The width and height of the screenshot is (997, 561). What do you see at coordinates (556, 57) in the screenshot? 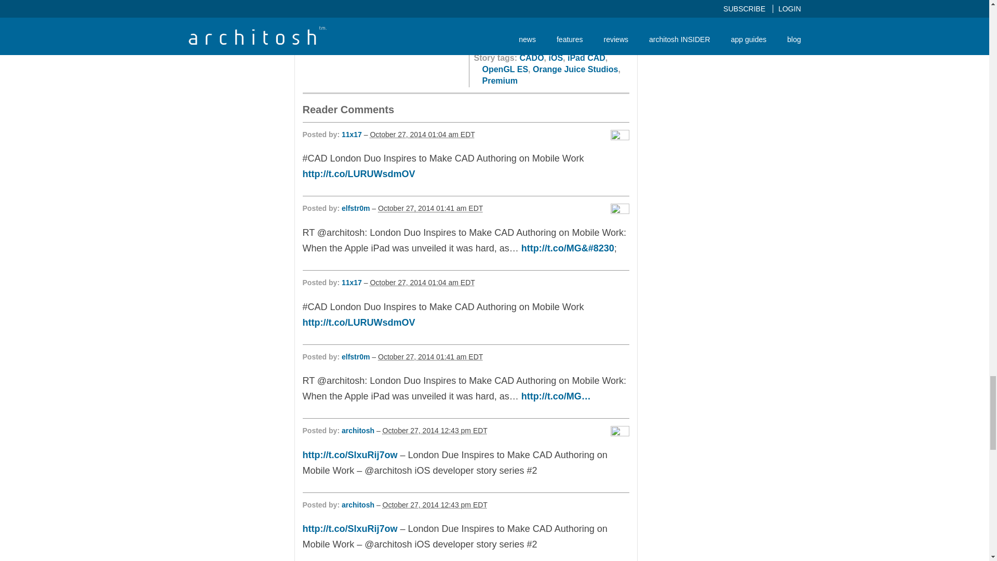
I see `iOS` at bounding box center [556, 57].